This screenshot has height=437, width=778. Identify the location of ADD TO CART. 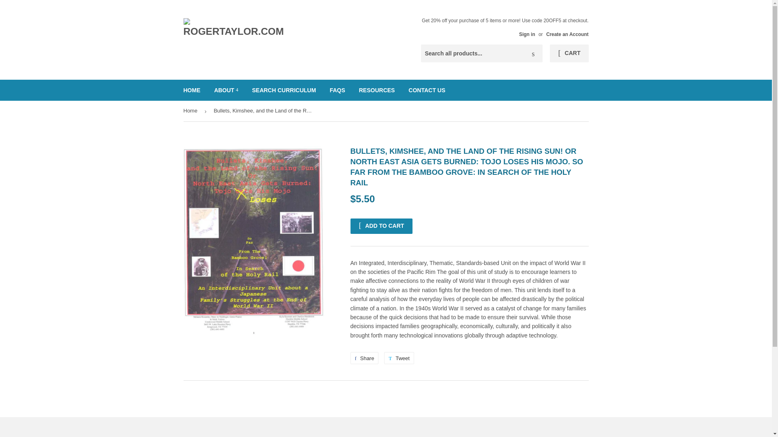
(381, 226).